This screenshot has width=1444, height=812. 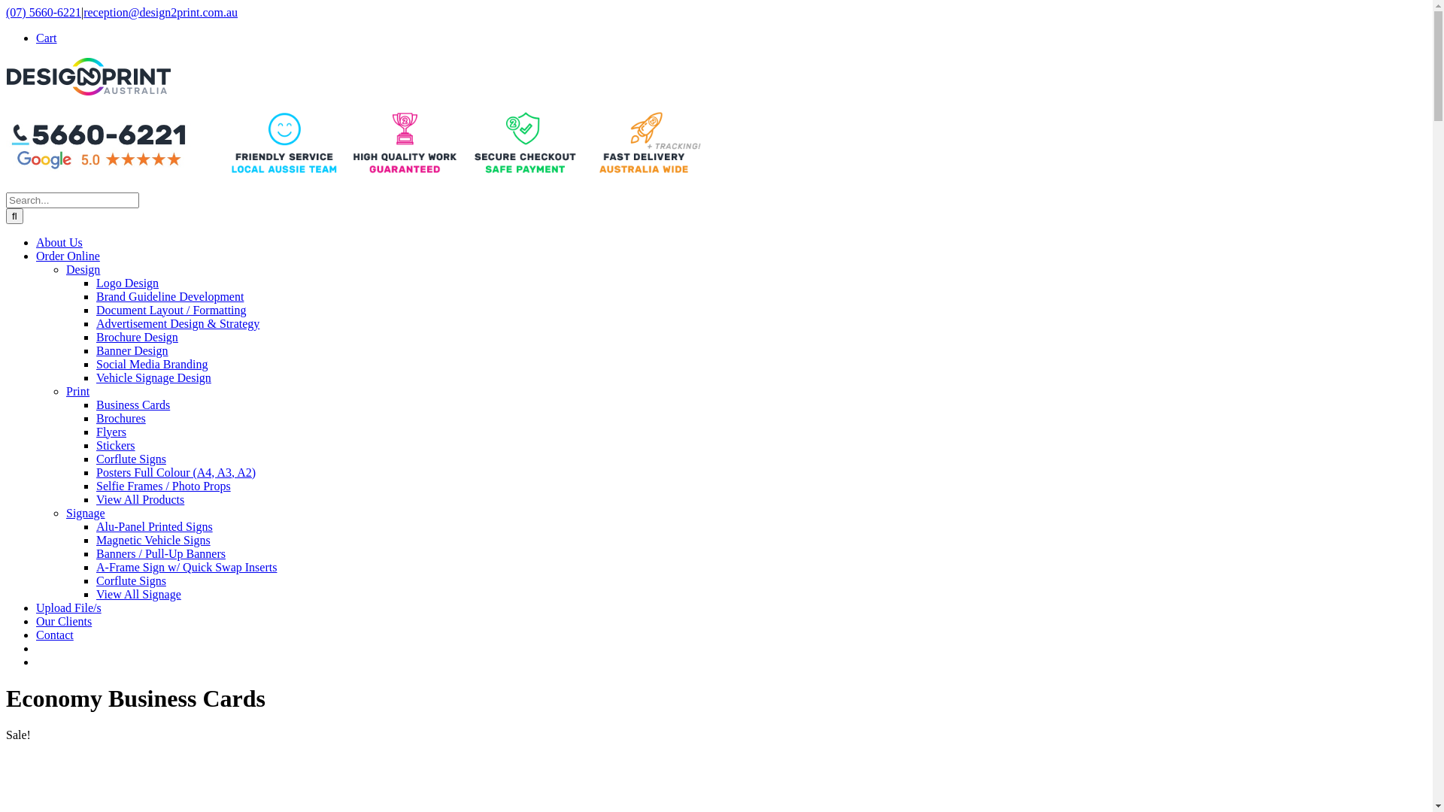 I want to click on Flyers, so click(x=111, y=432).